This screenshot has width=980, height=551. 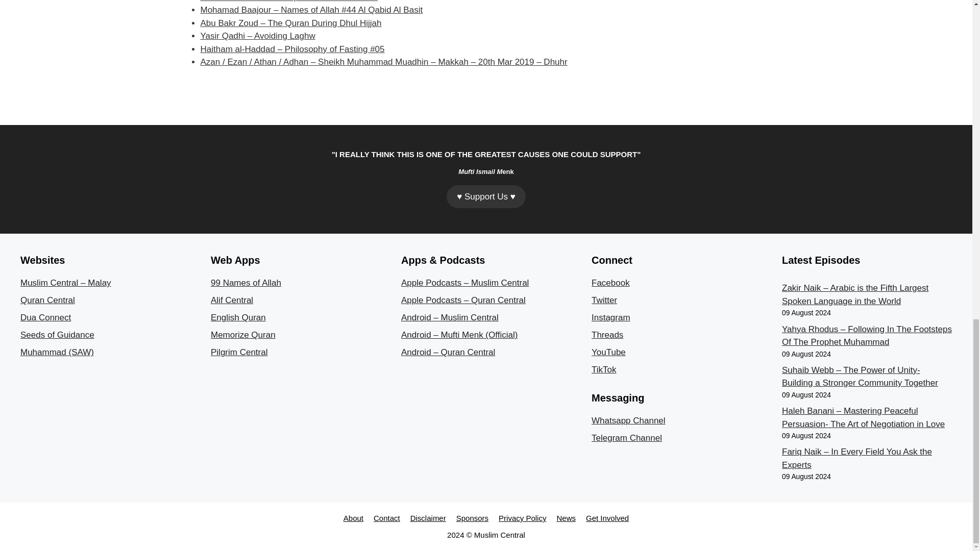 I want to click on Quran Central, so click(x=48, y=300).